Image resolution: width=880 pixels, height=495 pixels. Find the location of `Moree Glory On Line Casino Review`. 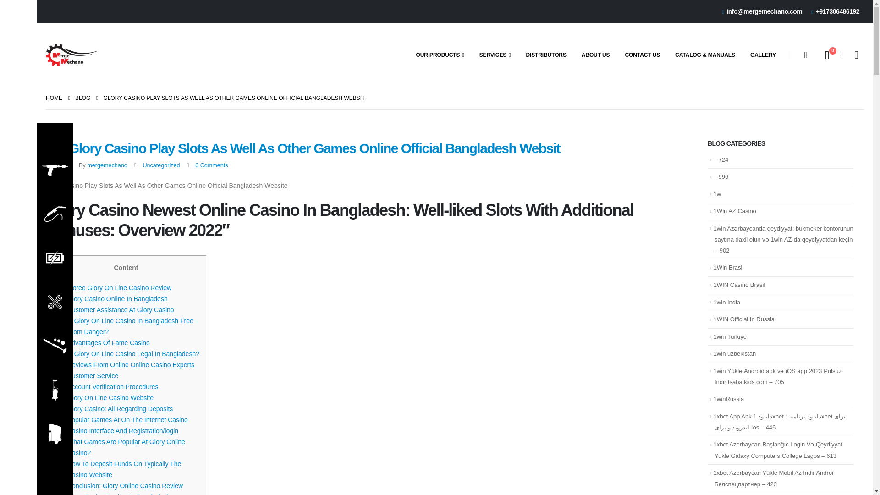

Moree Glory On Line Casino Review is located at coordinates (119, 288).